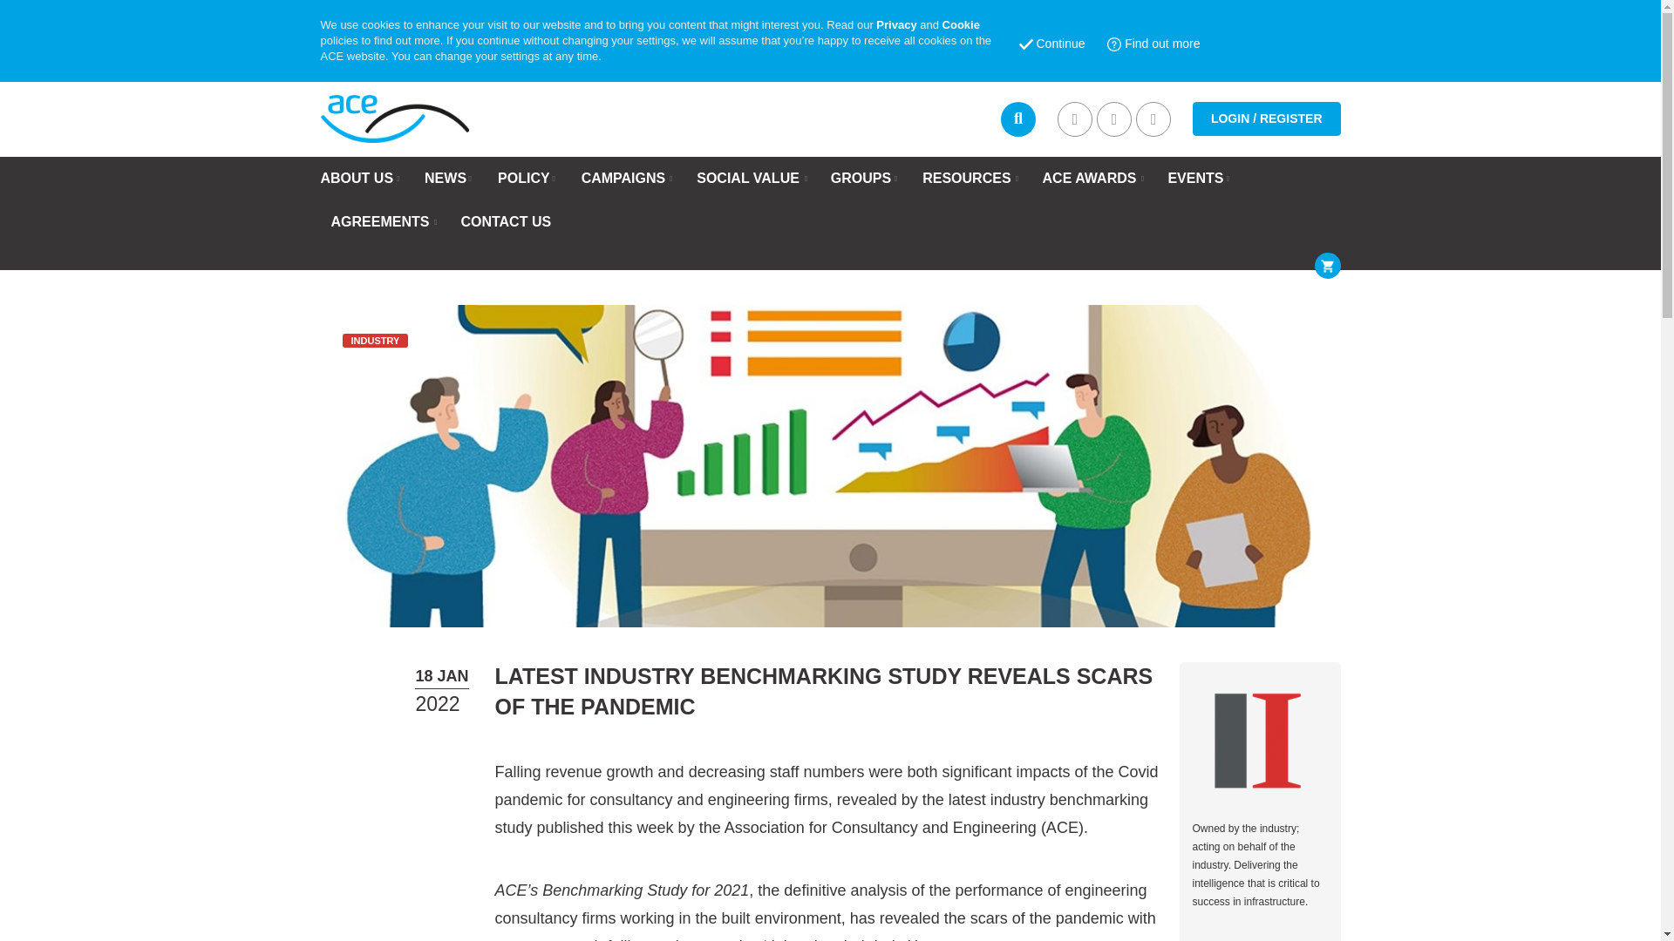 This screenshot has height=941, width=1674. What do you see at coordinates (748, 179) in the screenshot?
I see `SOCIAL VALUE` at bounding box center [748, 179].